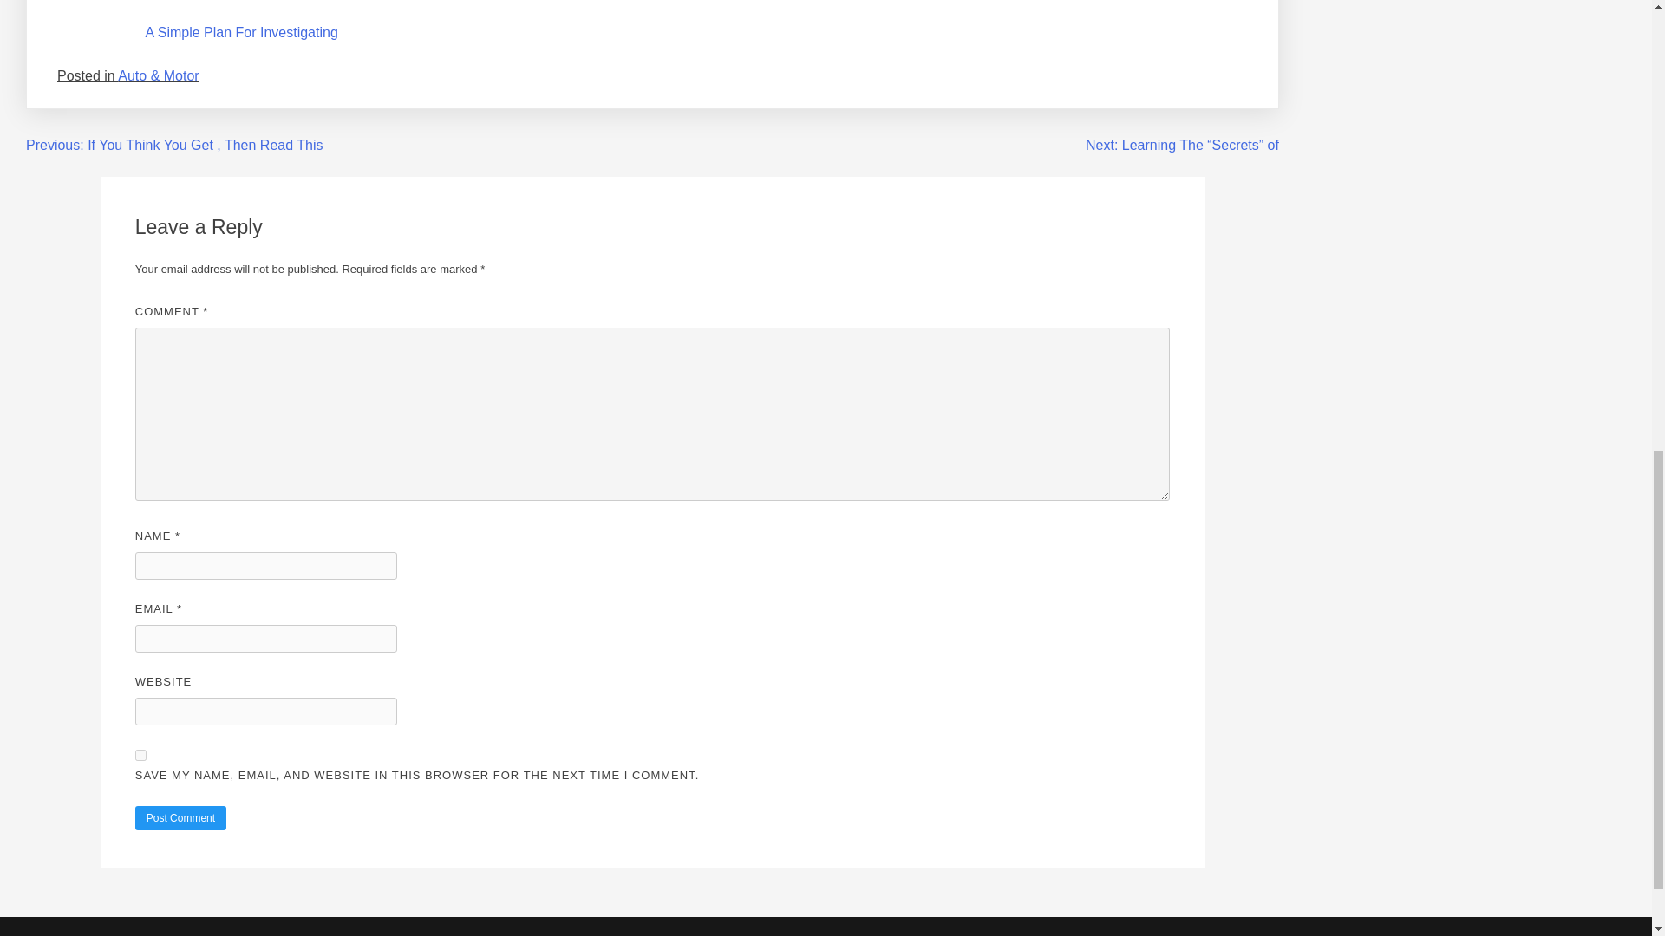  What do you see at coordinates (174, 145) in the screenshot?
I see `Previous: If You Think You Get , Then Read This` at bounding box center [174, 145].